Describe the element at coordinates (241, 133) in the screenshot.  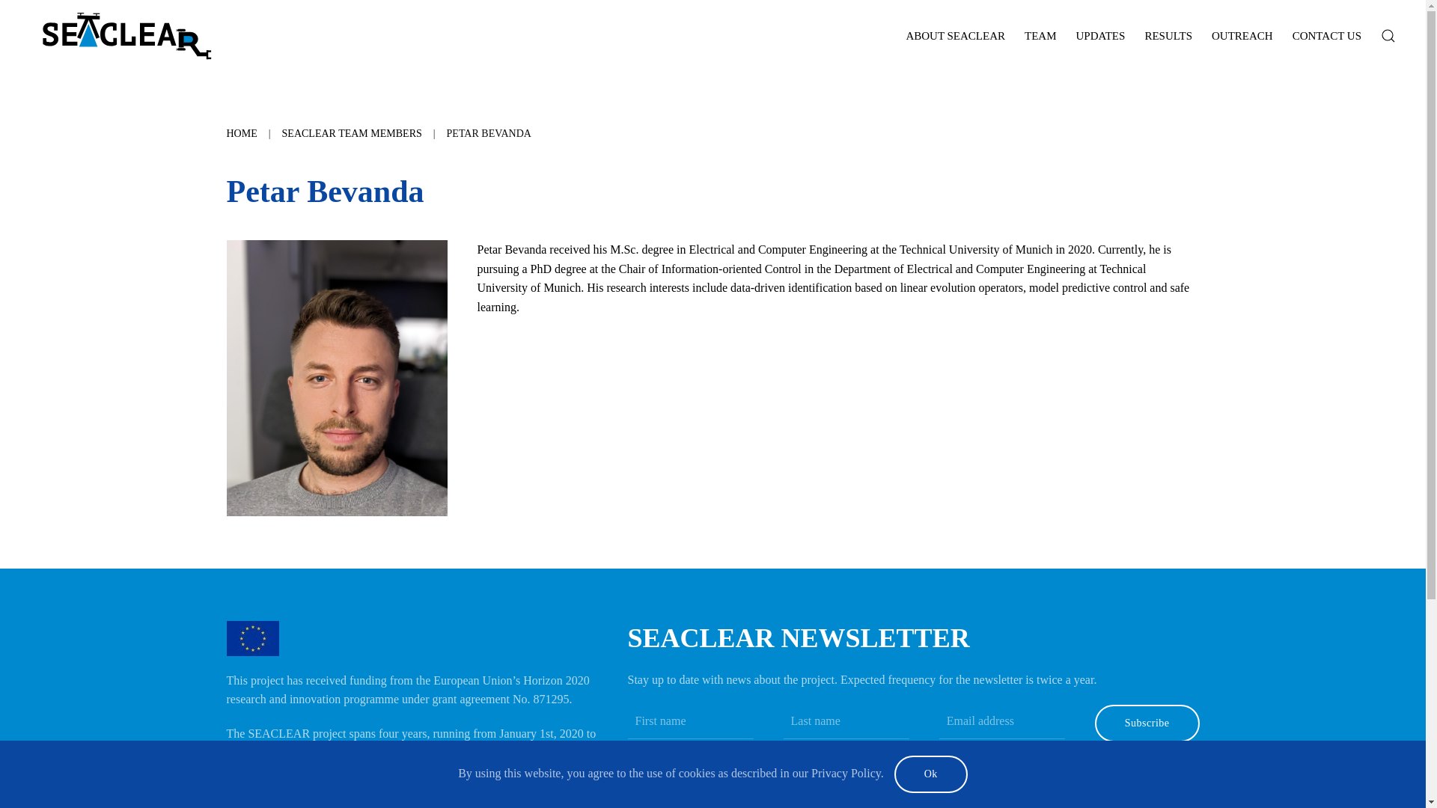
I see `HOME` at that location.